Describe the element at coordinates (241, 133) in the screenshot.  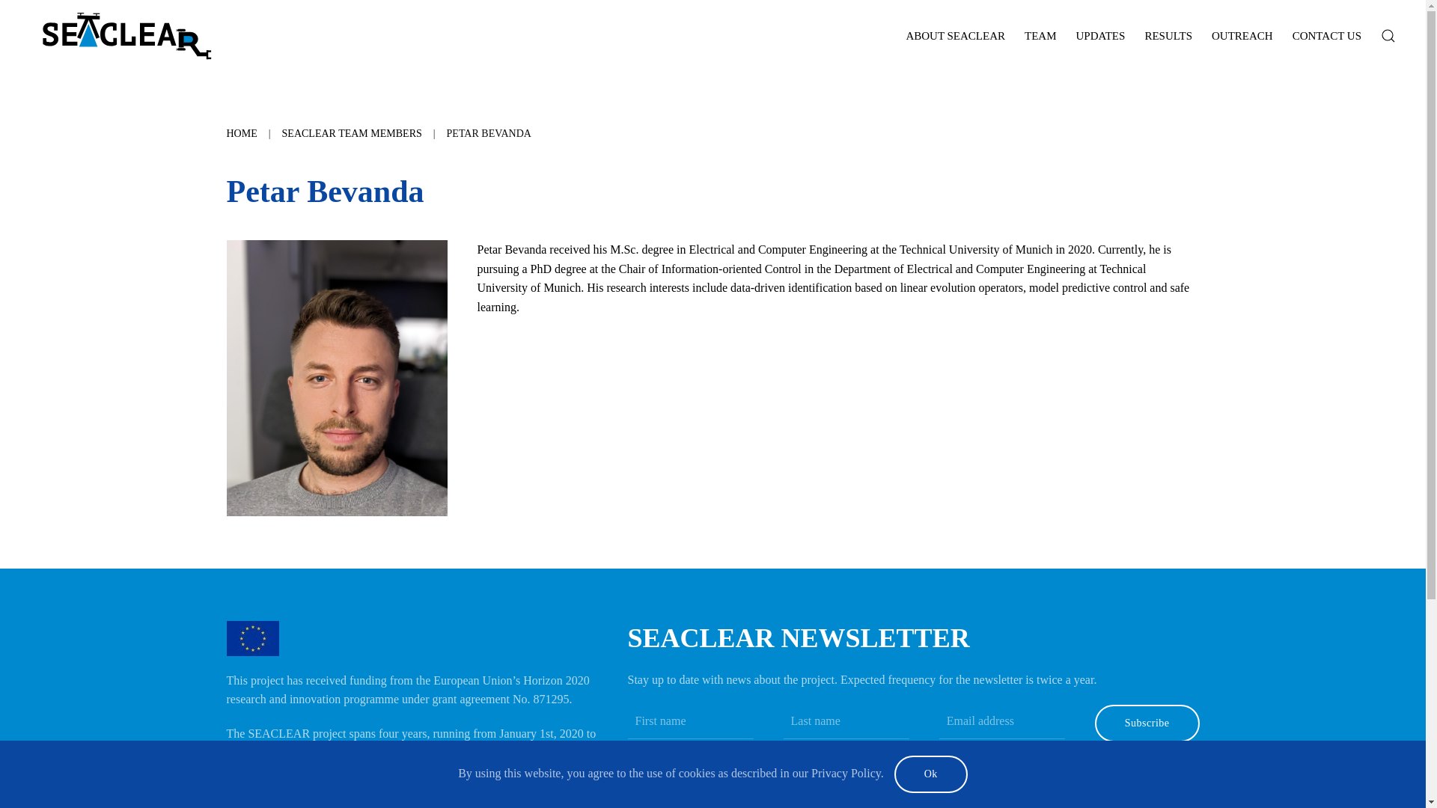
I see `HOME` at that location.